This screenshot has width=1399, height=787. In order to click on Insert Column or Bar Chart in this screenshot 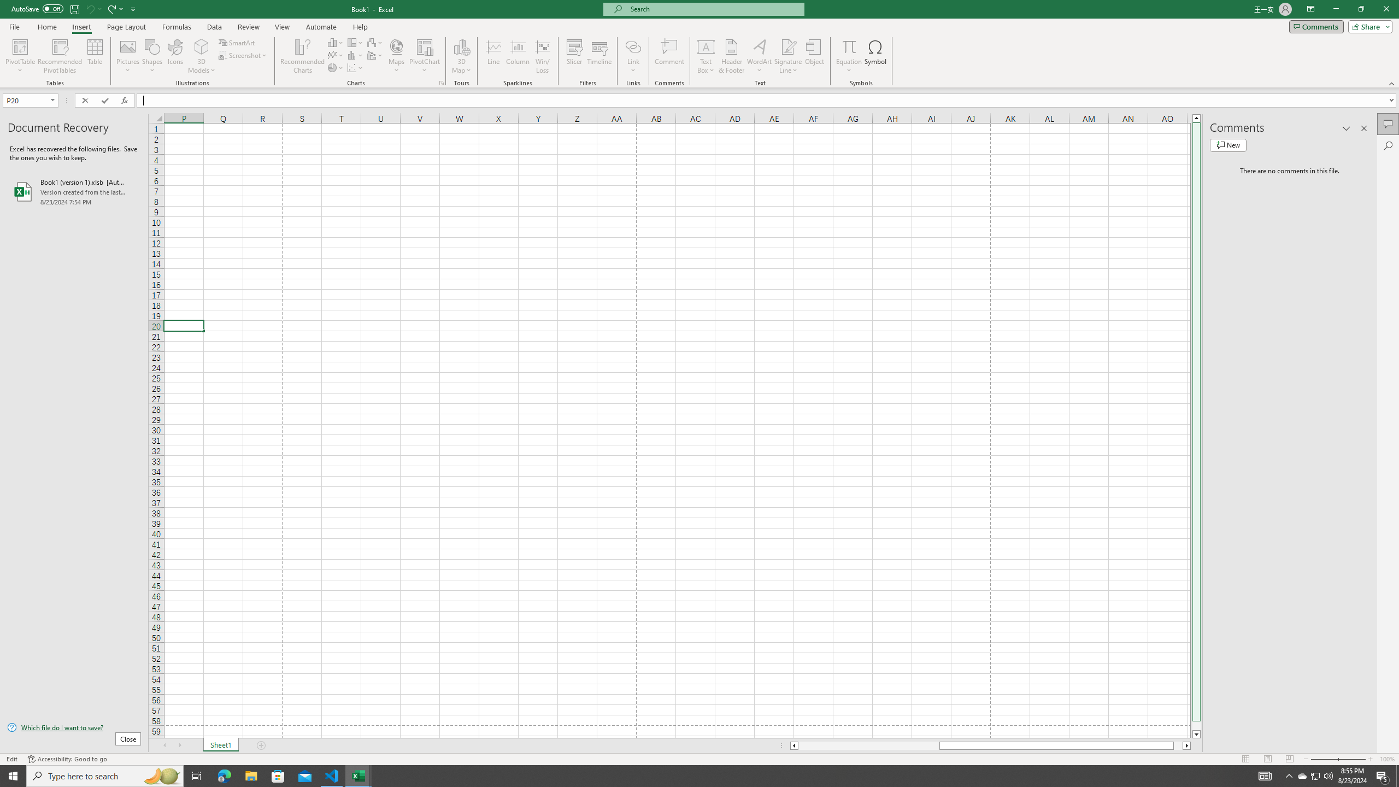, I will do `click(336, 43)`.